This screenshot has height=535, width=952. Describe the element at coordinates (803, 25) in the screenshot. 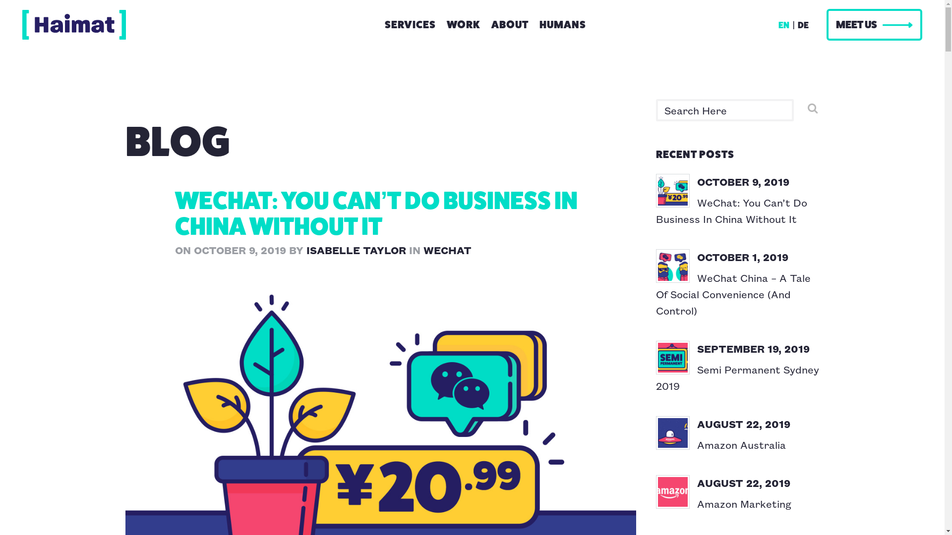

I see `DE` at that location.